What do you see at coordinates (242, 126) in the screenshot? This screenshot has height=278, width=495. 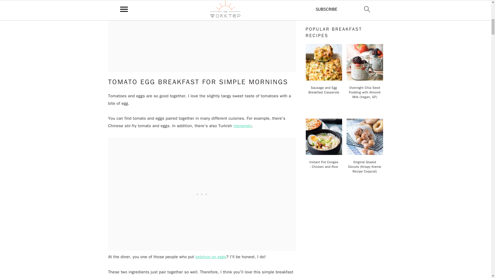 I see `menemen` at bounding box center [242, 126].